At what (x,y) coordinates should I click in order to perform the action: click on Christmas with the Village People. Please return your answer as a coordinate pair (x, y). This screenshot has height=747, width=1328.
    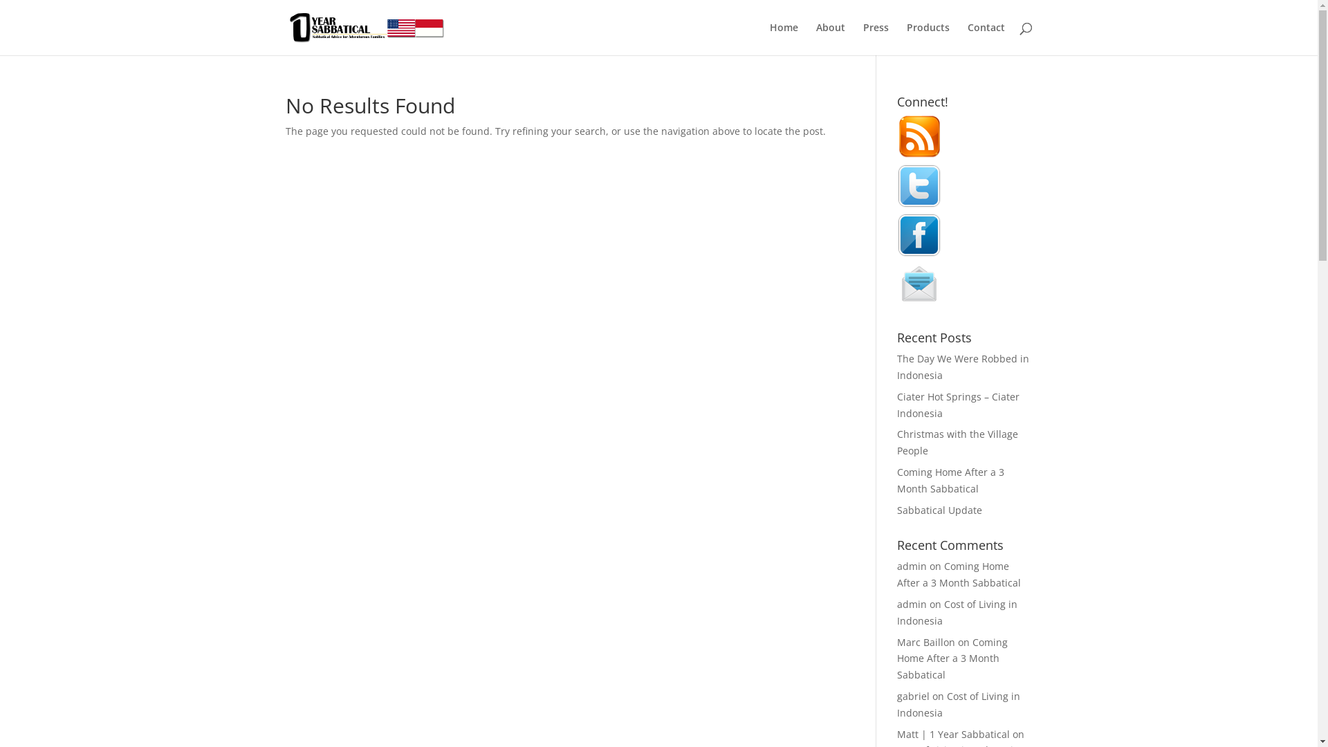
    Looking at the image, I should click on (957, 443).